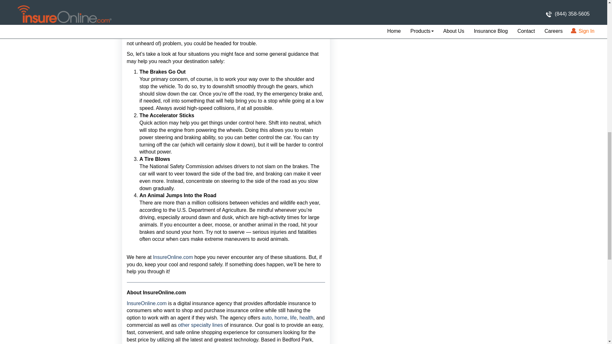 The width and height of the screenshot is (612, 344). What do you see at coordinates (280, 318) in the screenshot?
I see `home` at bounding box center [280, 318].